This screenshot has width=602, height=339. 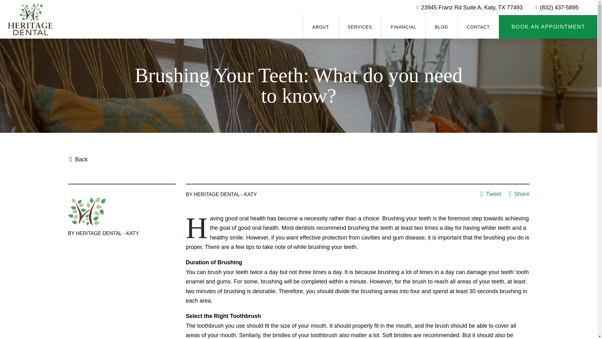 I want to click on BLOG, so click(x=441, y=27).